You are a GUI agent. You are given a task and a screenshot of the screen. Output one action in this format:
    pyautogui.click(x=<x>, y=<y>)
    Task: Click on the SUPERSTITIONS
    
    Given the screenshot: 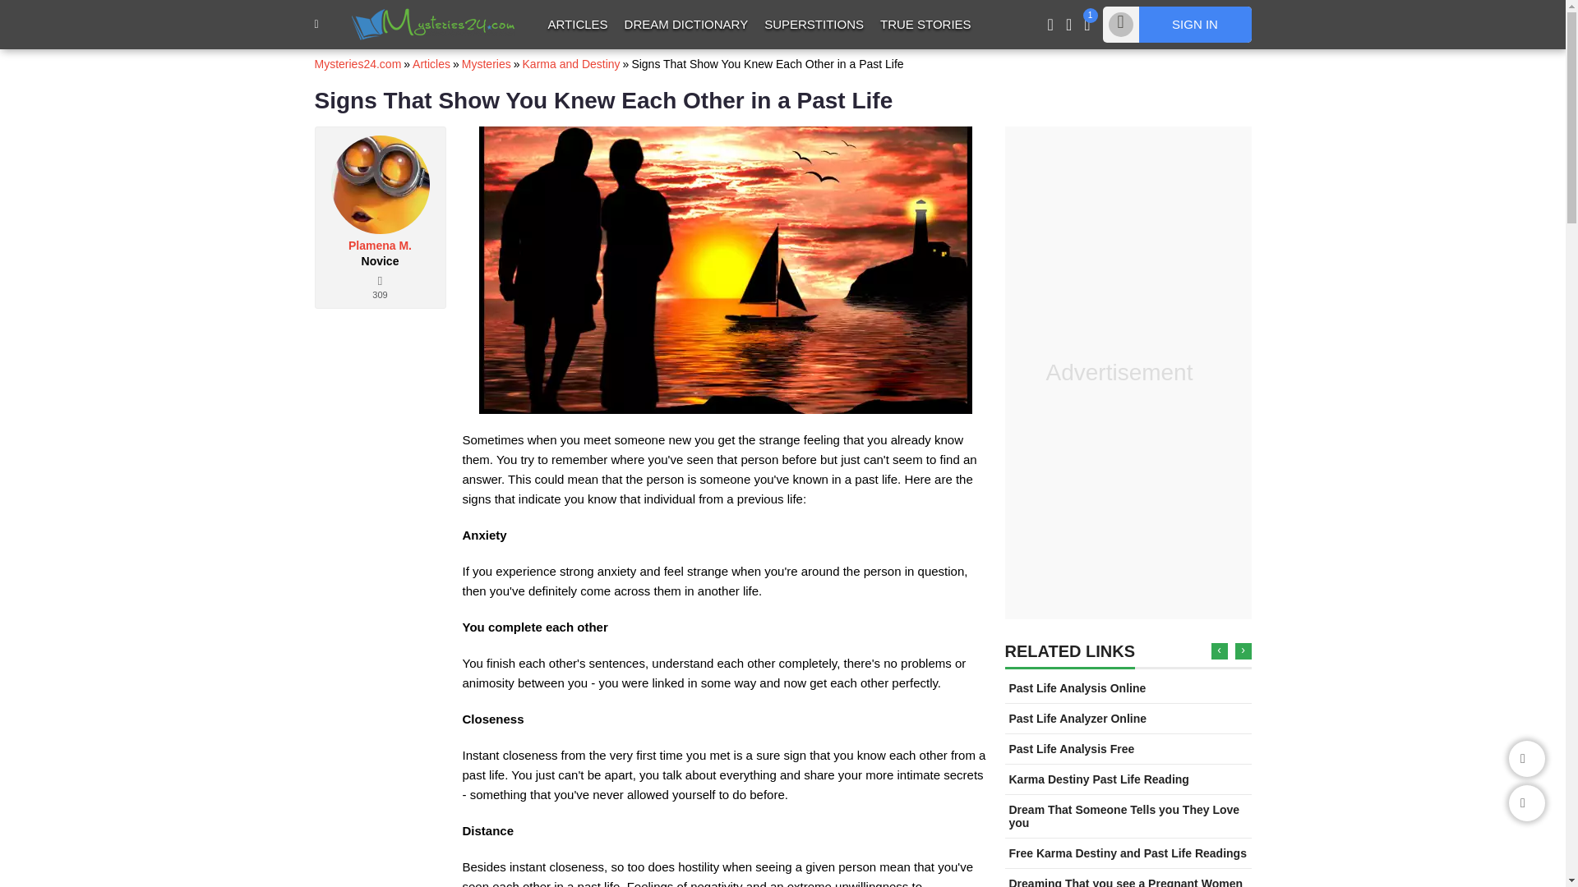 What is the action you would take?
    pyautogui.click(x=814, y=24)
    